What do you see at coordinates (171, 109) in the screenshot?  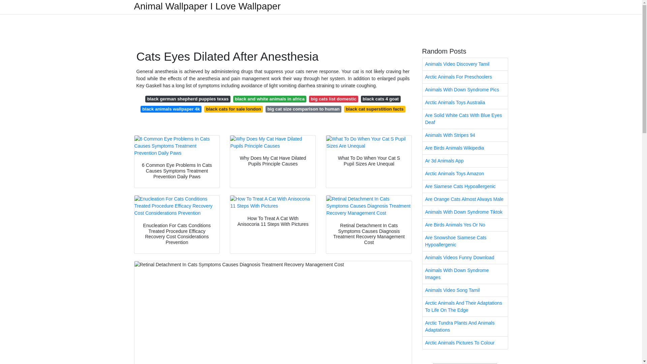 I see `black animals wallpaper 4k` at bounding box center [171, 109].